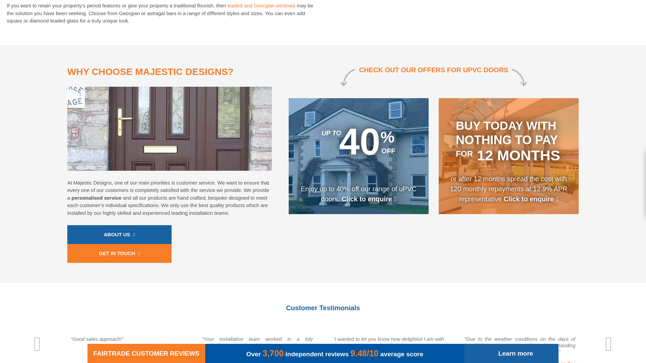  I want to click on About us, so click(119, 234).